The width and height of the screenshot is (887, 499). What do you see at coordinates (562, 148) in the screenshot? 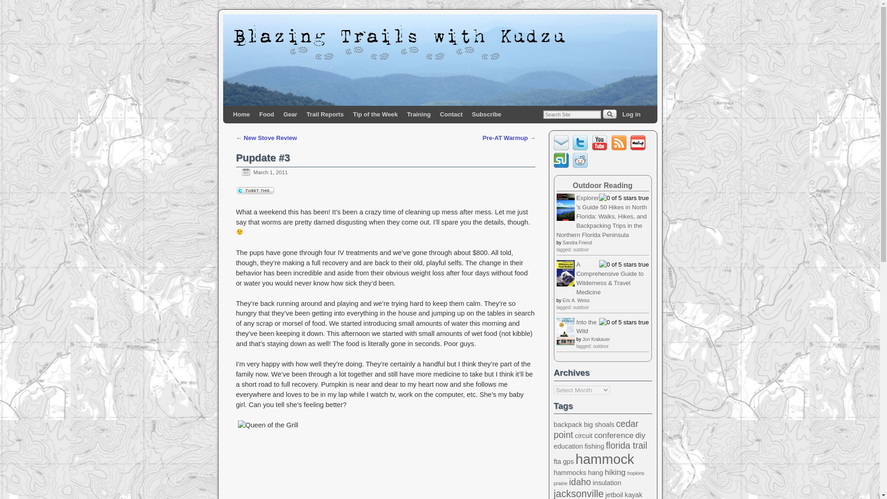
I see `Email Kudzu` at bounding box center [562, 148].